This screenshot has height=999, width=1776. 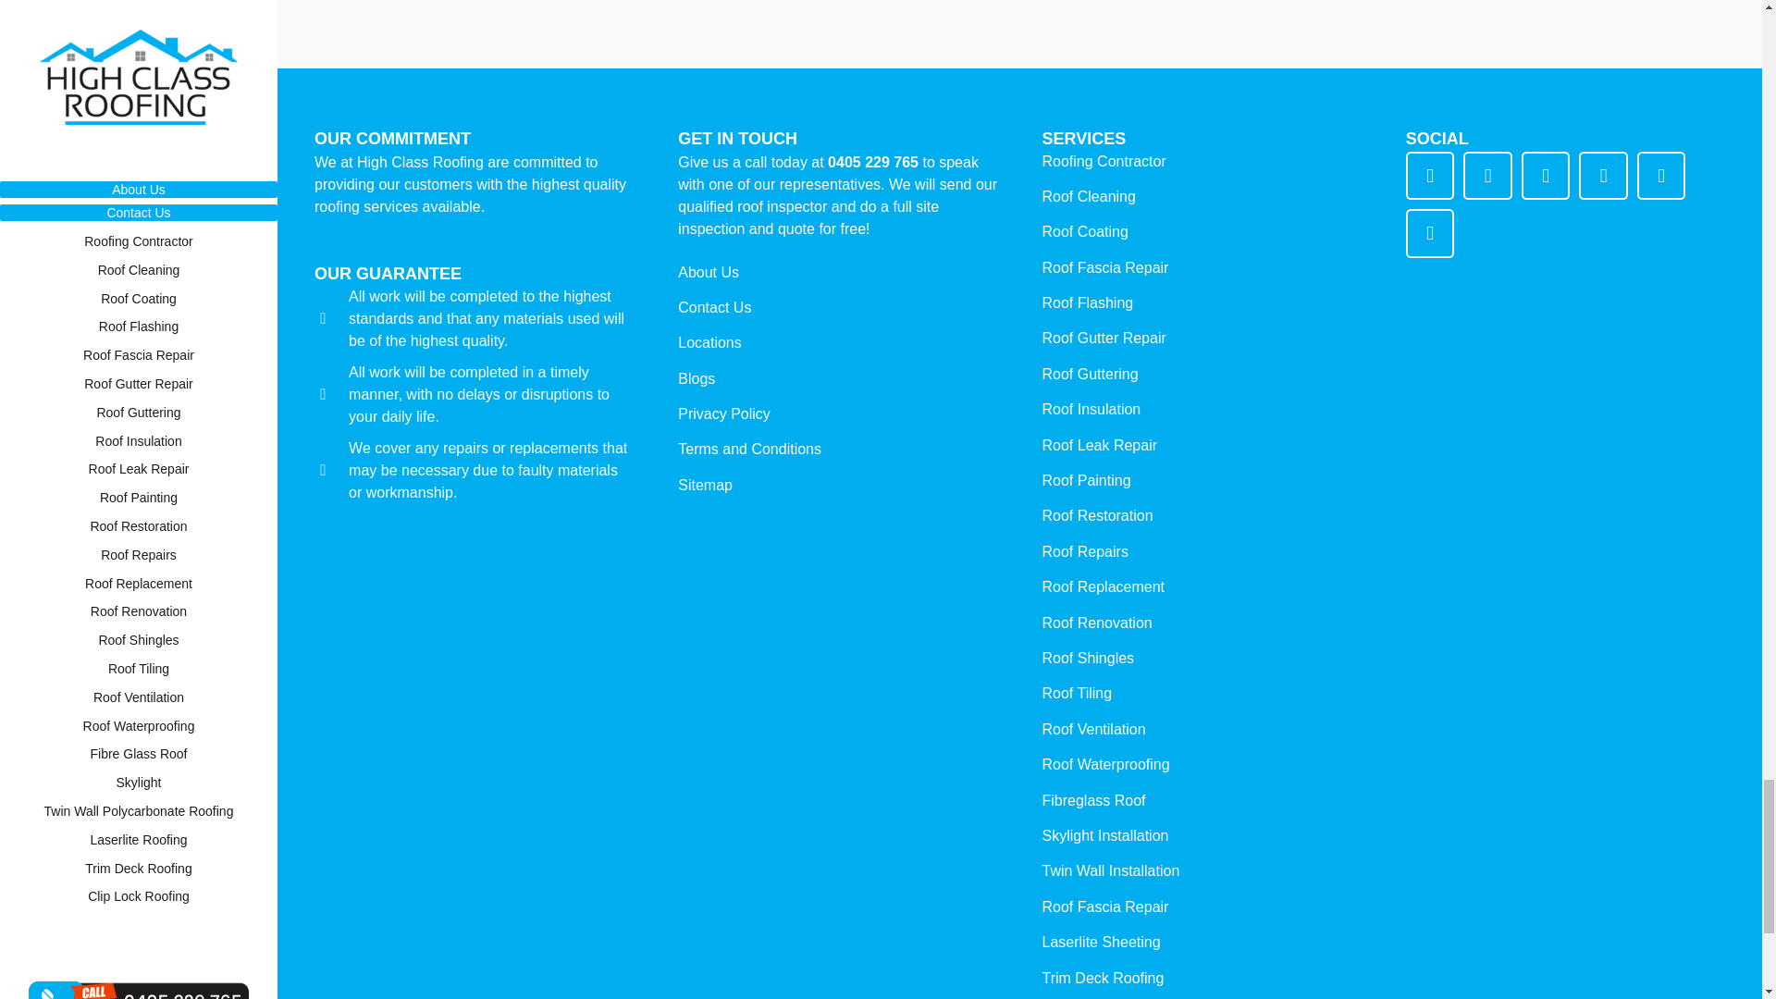 What do you see at coordinates (1430, 176) in the screenshot?
I see `Facebook` at bounding box center [1430, 176].